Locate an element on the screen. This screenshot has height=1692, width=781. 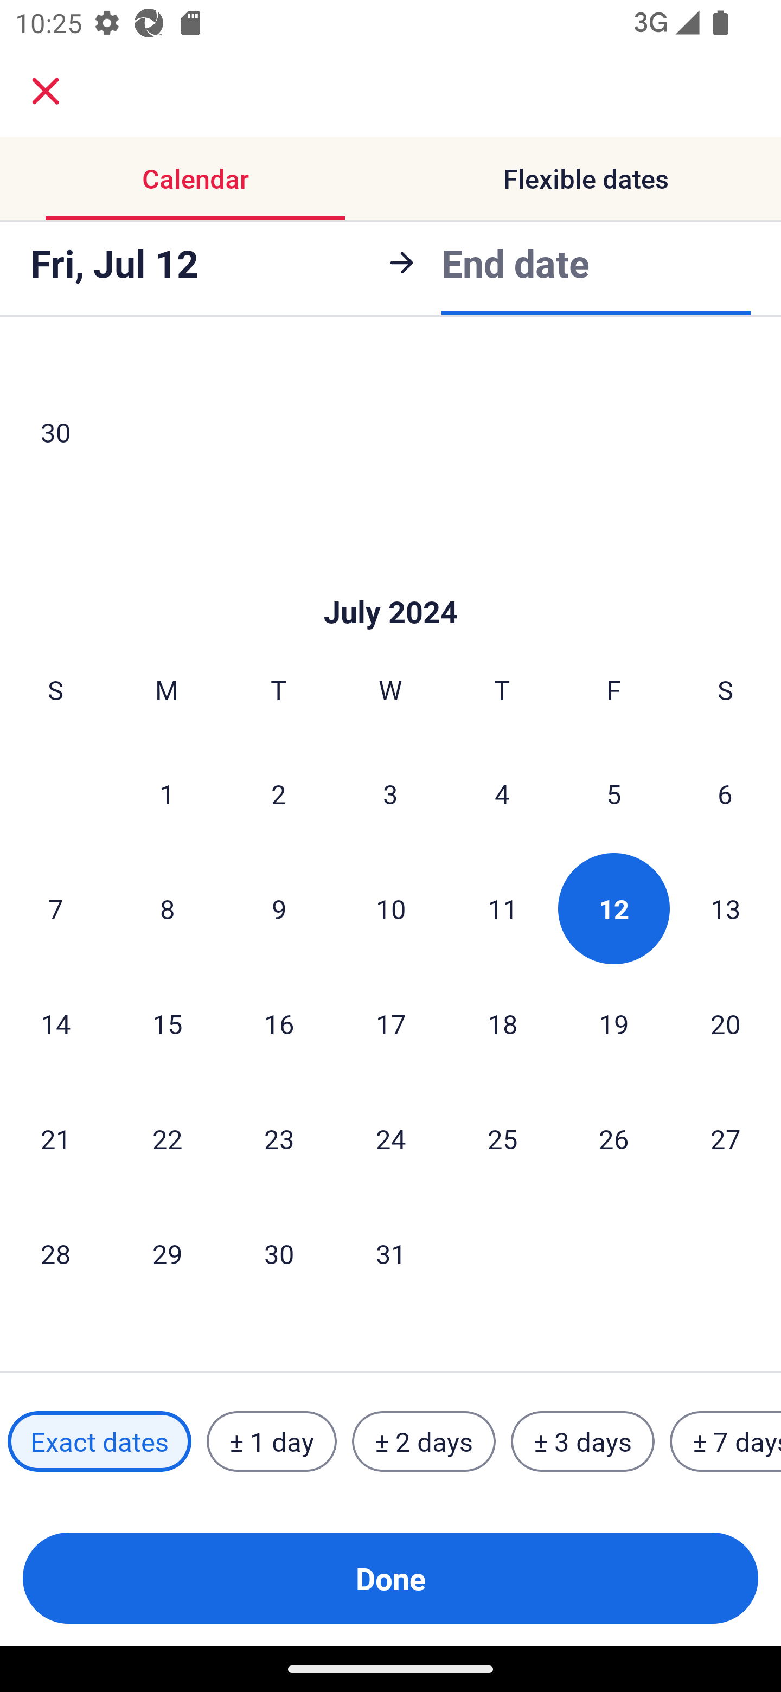
20 Saturday, July 20, 2024 is located at coordinates (726, 1023).